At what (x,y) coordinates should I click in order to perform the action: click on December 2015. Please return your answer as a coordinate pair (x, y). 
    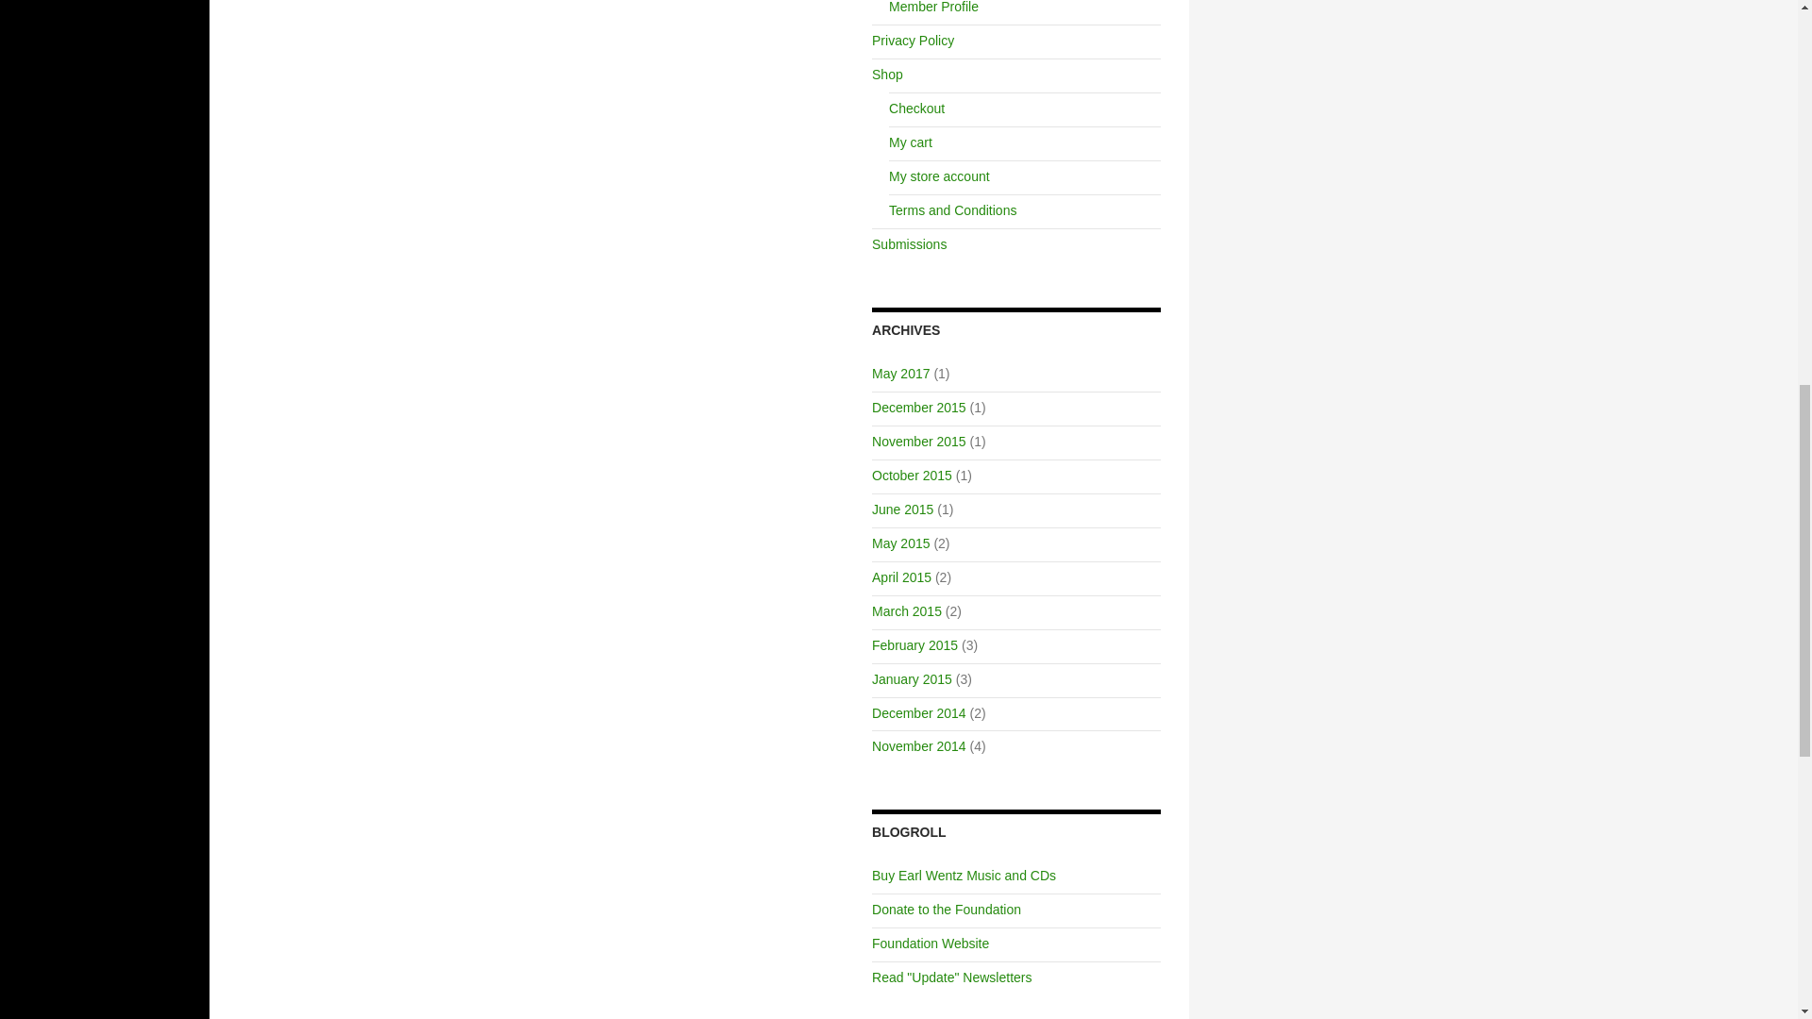
    Looking at the image, I should click on (918, 408).